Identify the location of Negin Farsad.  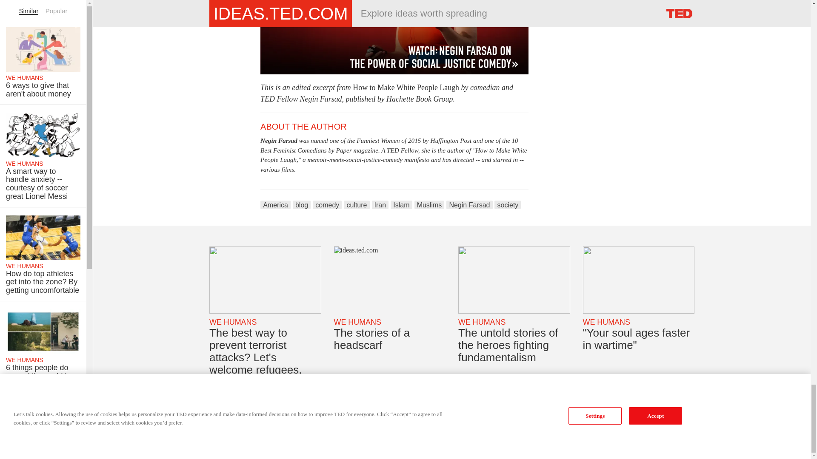
(469, 205).